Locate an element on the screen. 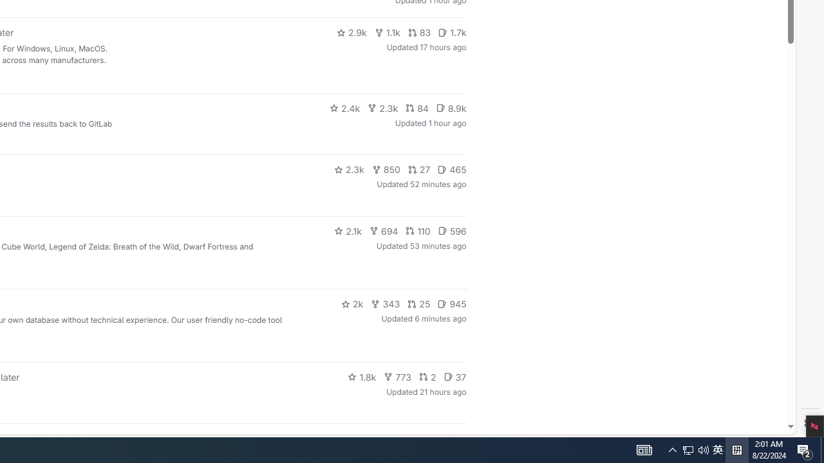 This screenshot has height=463, width=824. 25 is located at coordinates (384, 230).